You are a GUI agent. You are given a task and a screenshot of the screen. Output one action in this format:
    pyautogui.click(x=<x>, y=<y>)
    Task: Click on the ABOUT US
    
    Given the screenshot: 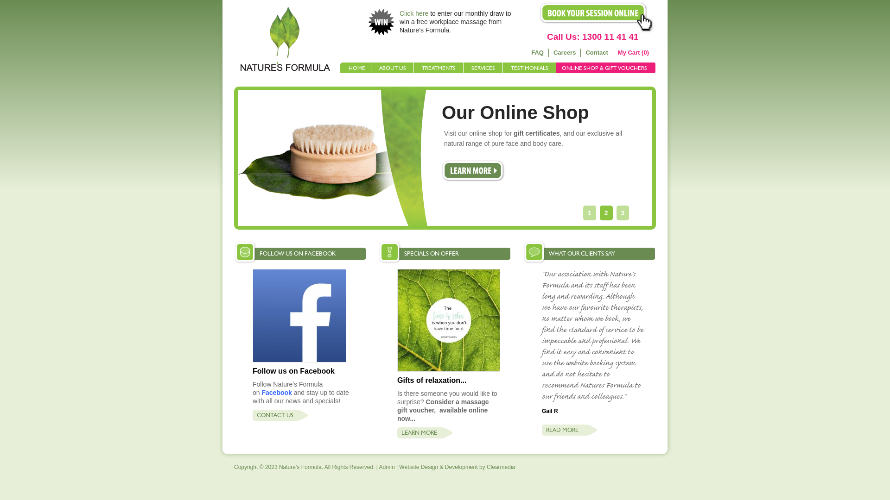 What is the action you would take?
    pyautogui.click(x=393, y=68)
    